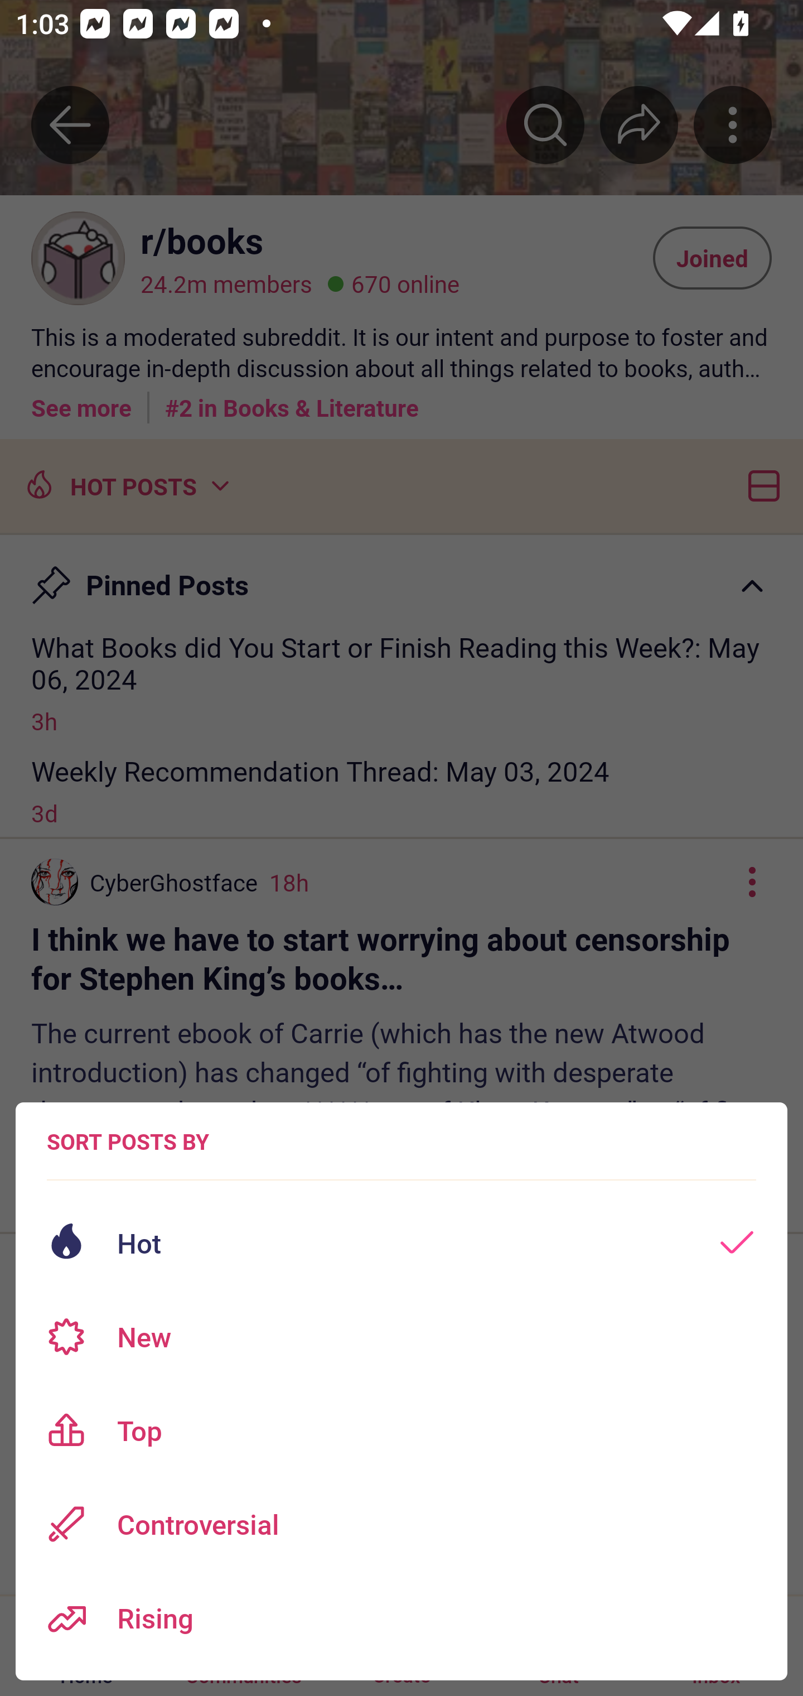 This screenshot has width=803, height=1696. I want to click on Top, so click(401, 1430).